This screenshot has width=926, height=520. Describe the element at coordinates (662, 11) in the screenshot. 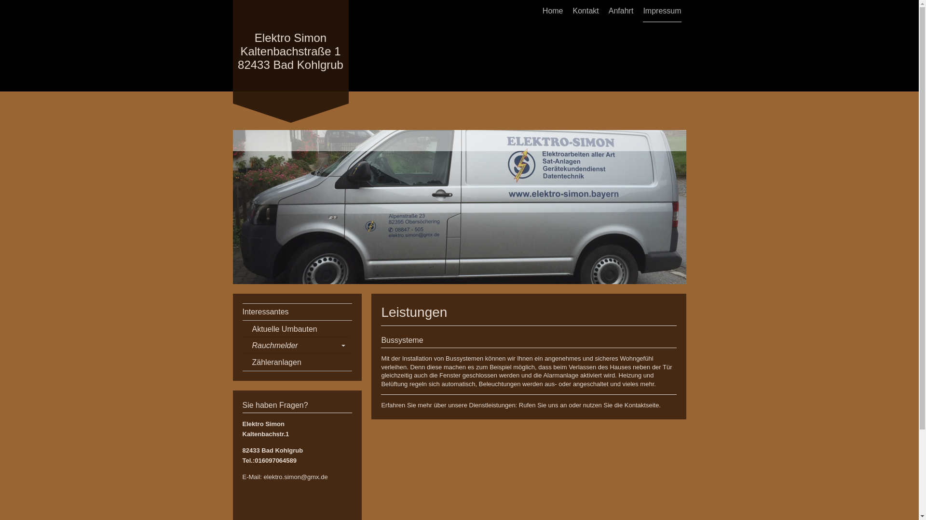

I see `Impressum` at that location.